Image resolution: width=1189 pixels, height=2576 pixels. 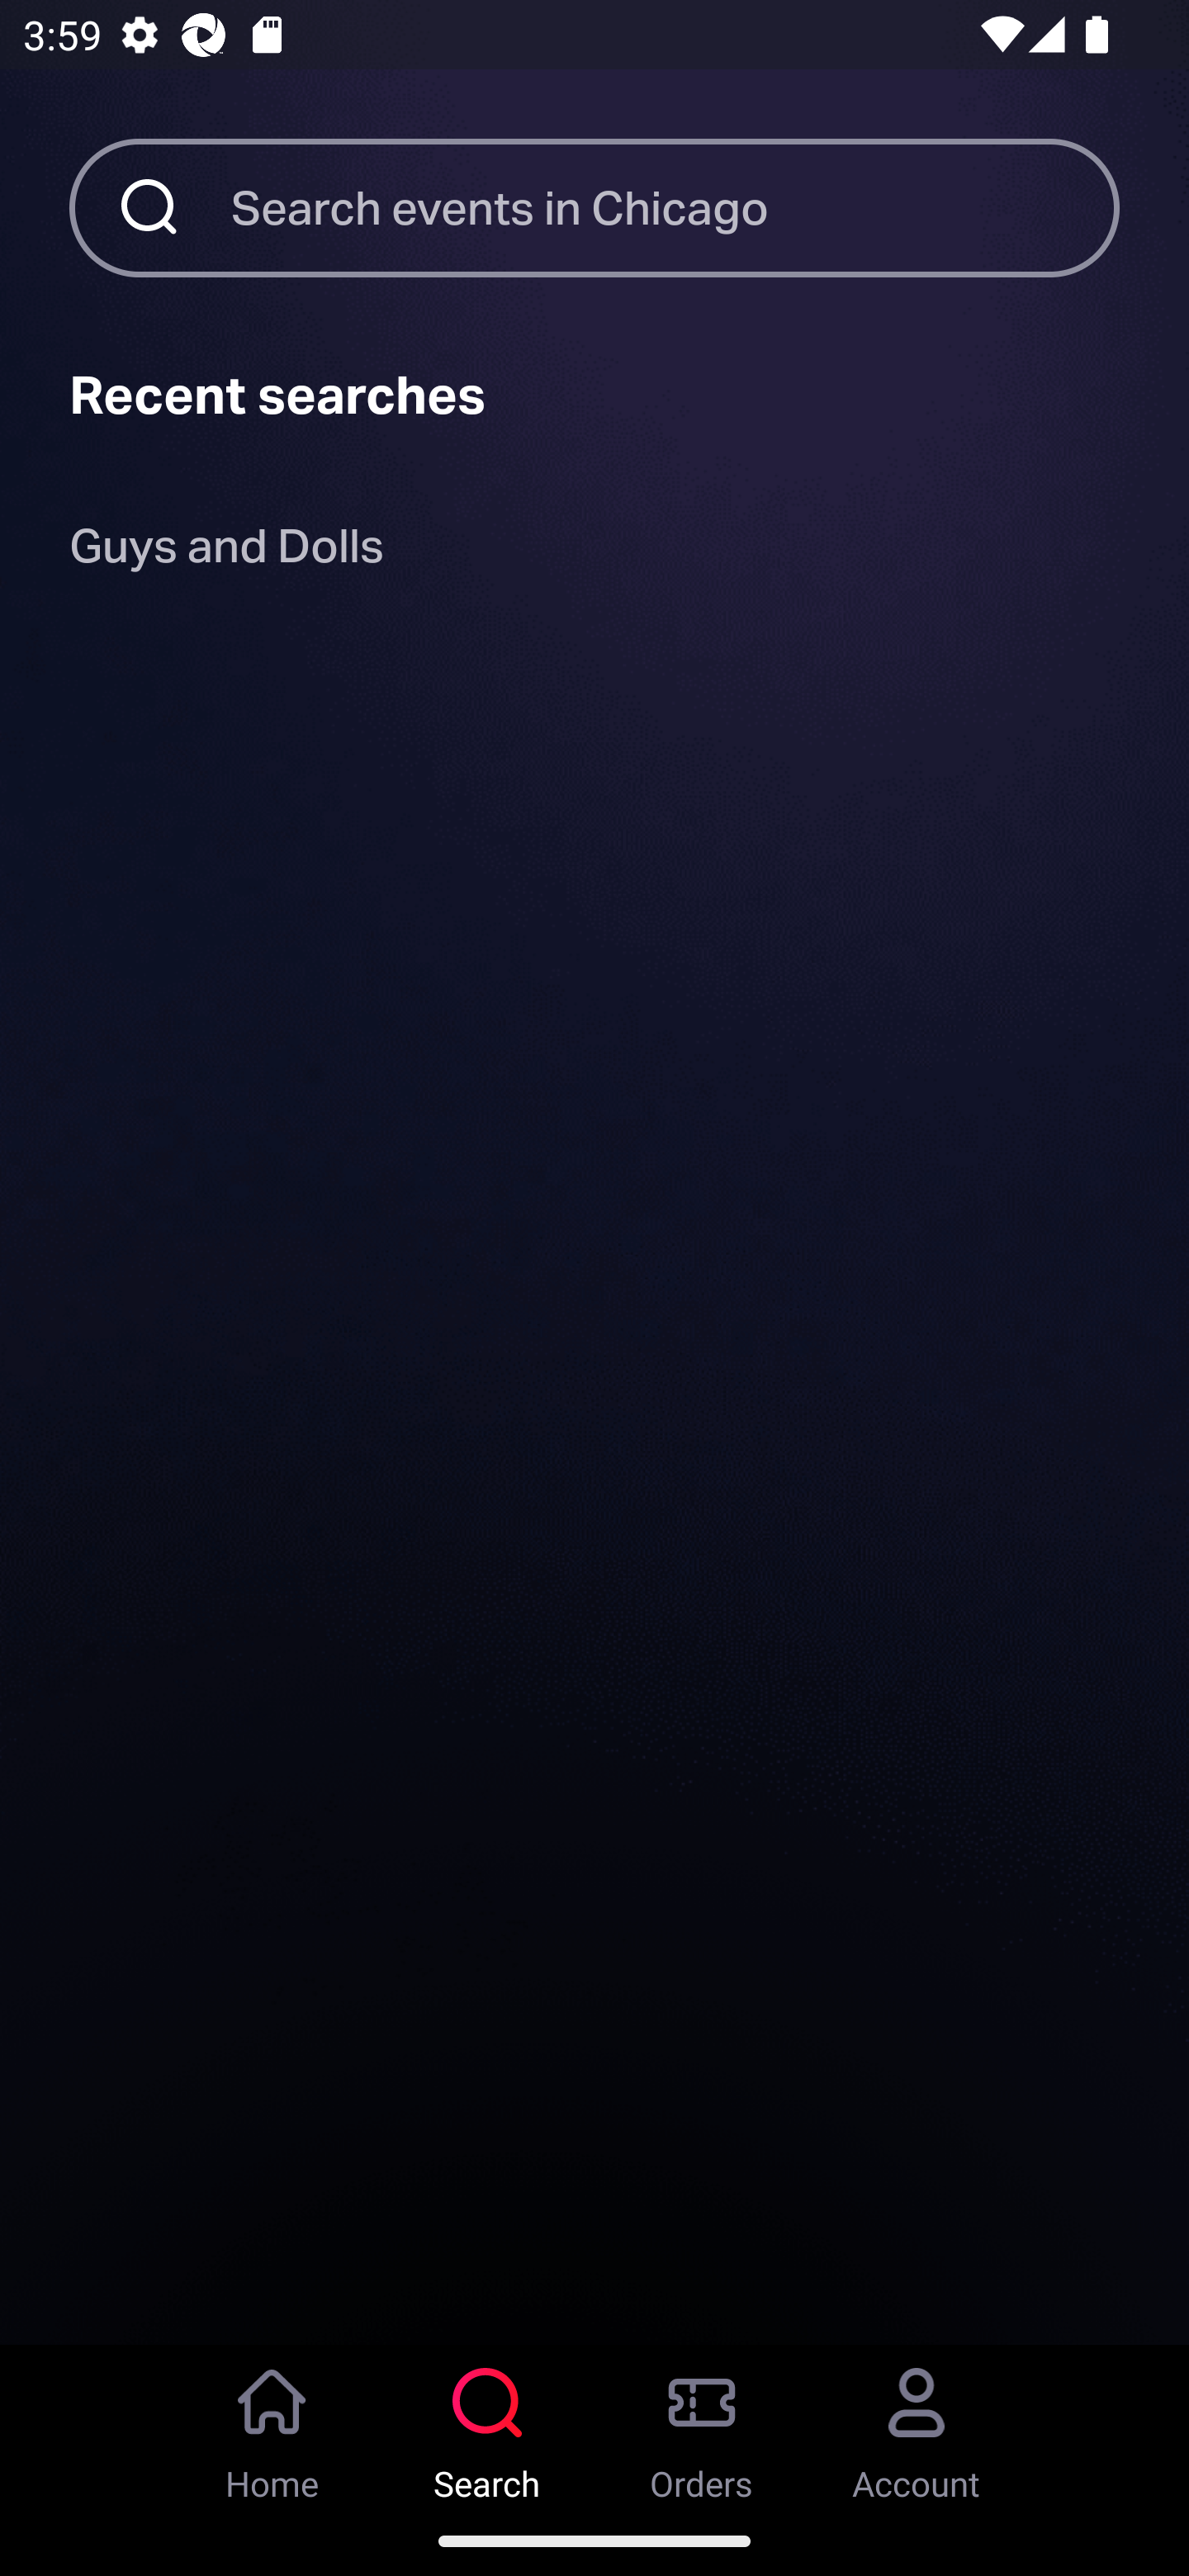 What do you see at coordinates (272, 2425) in the screenshot?
I see `Home` at bounding box center [272, 2425].